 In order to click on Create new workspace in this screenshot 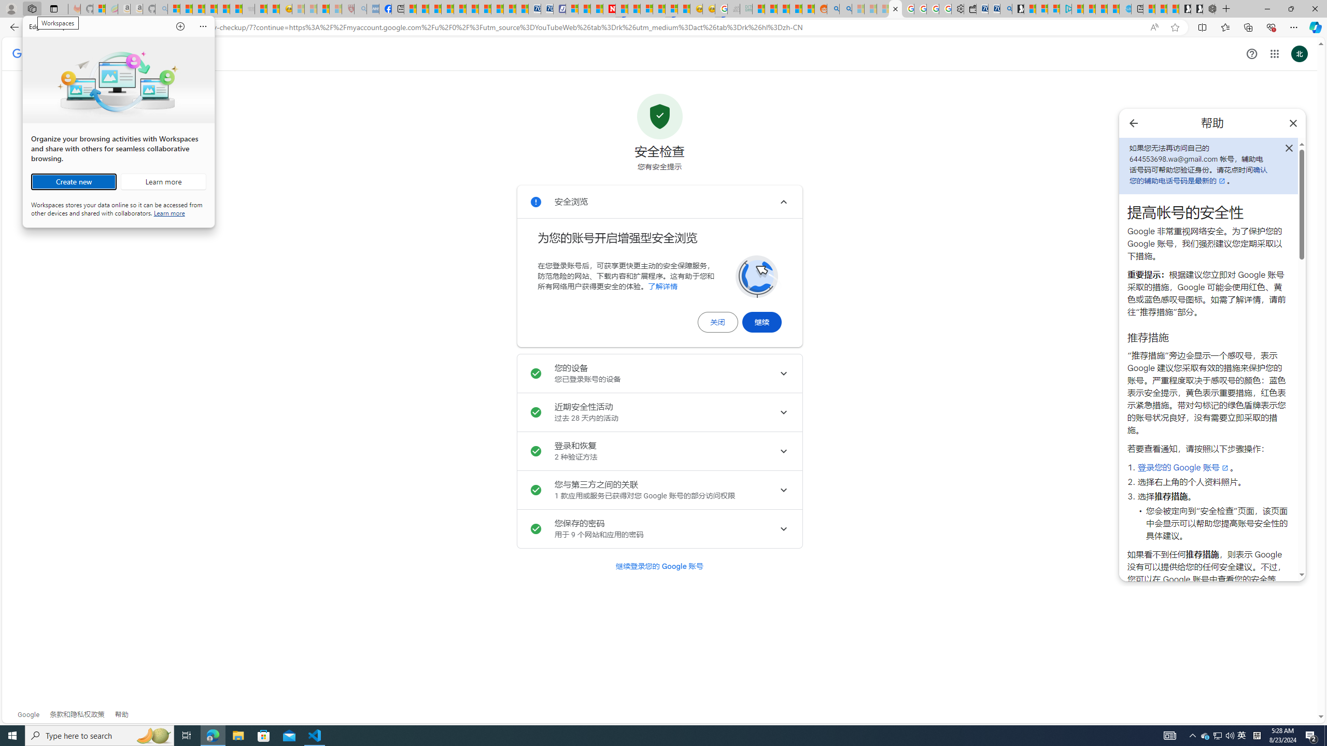, I will do `click(74, 182)`.